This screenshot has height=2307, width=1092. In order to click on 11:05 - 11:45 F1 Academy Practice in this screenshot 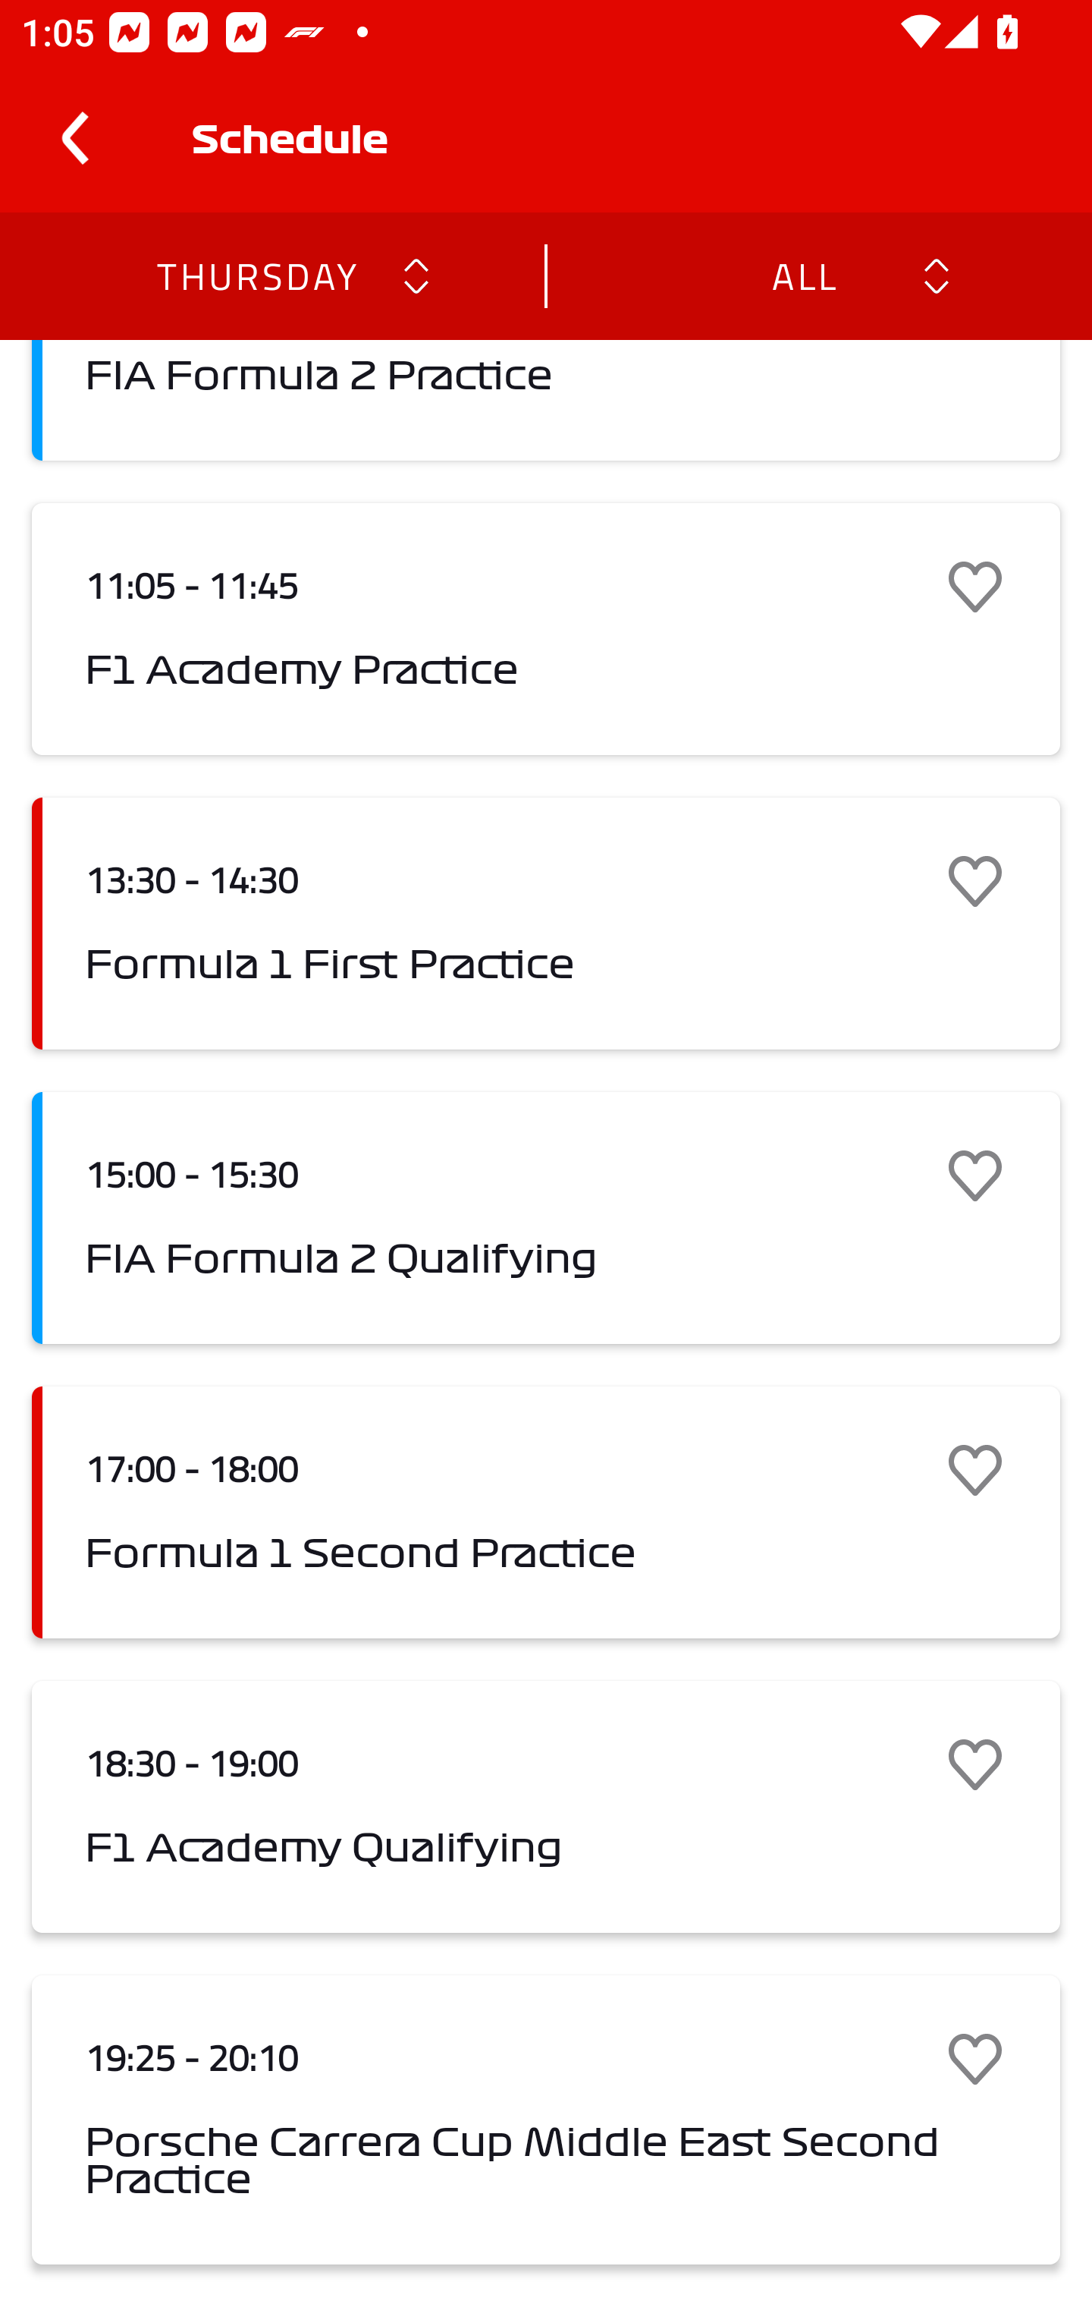, I will do `click(546, 628)`.